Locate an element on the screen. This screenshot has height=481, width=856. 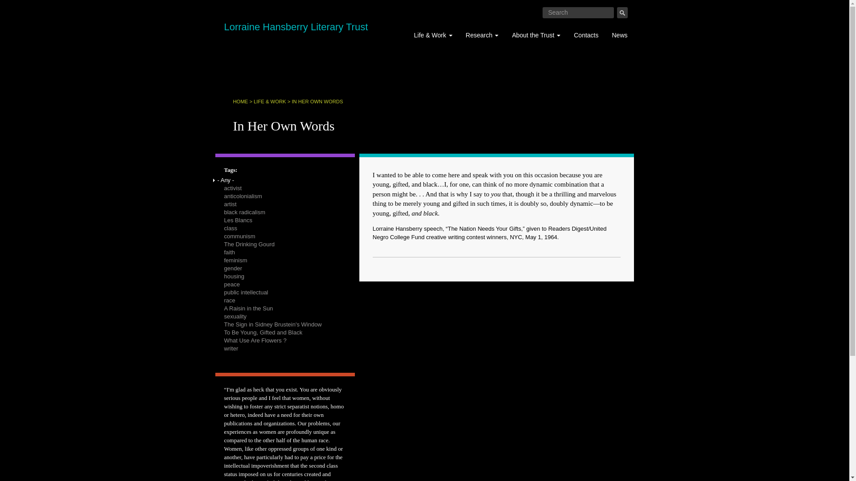
Research is located at coordinates (482, 35).